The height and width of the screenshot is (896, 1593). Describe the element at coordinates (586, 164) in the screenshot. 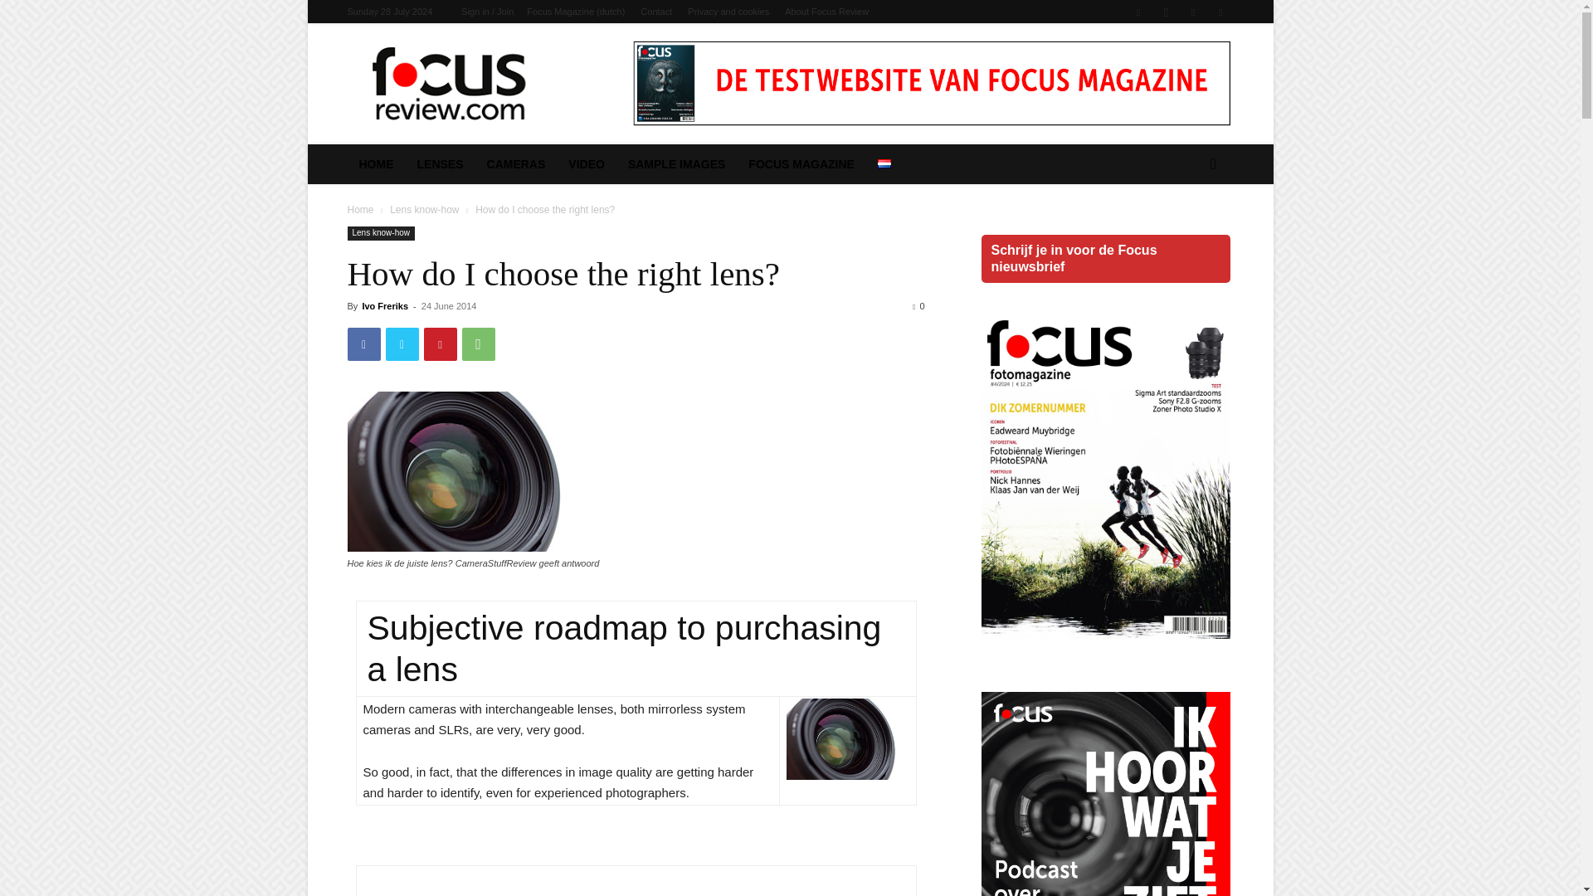

I see `VIDEO` at that location.